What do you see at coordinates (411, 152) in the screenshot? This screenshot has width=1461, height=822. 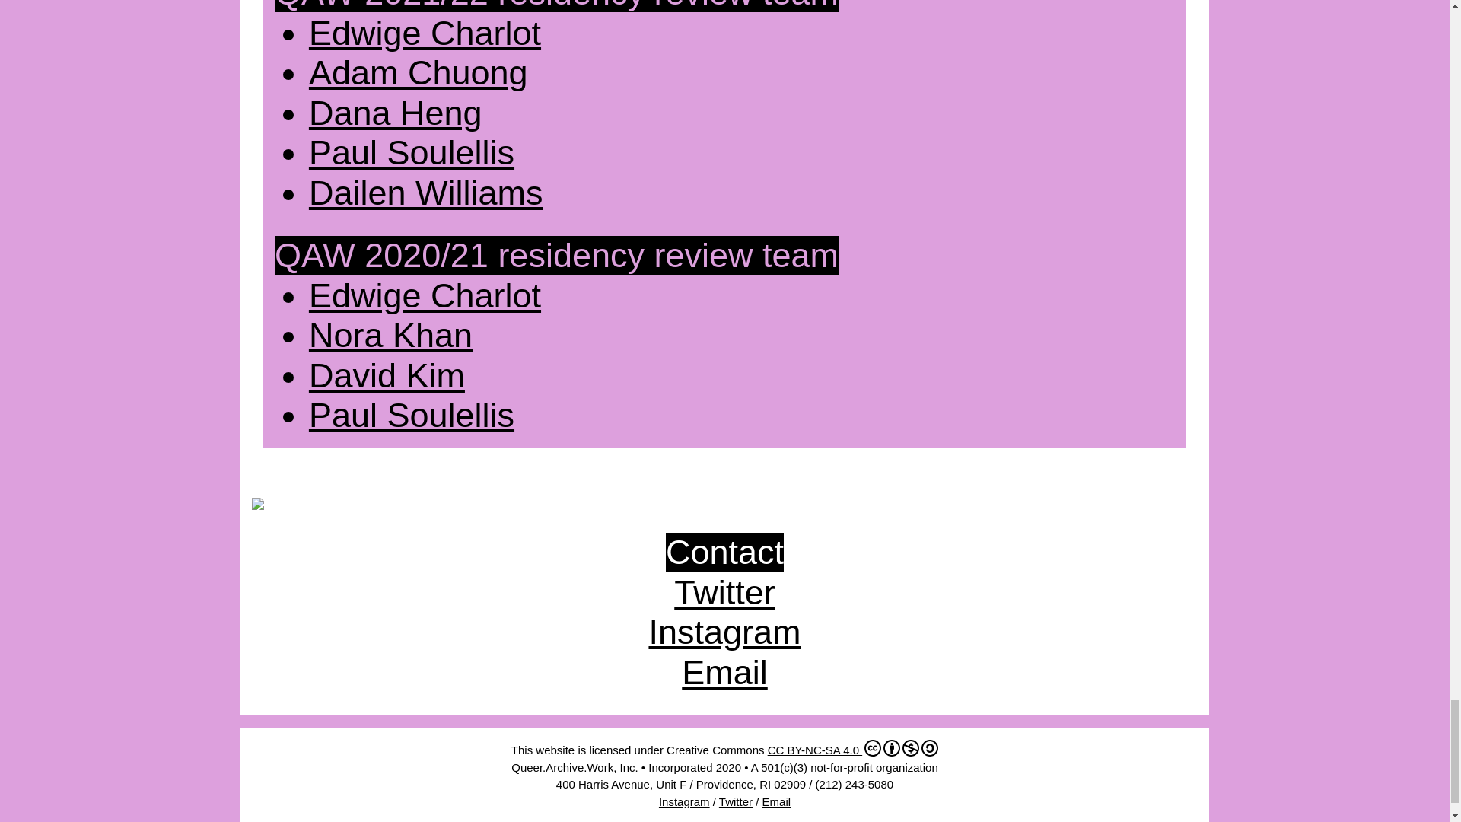 I see `Paul Soulellis` at bounding box center [411, 152].